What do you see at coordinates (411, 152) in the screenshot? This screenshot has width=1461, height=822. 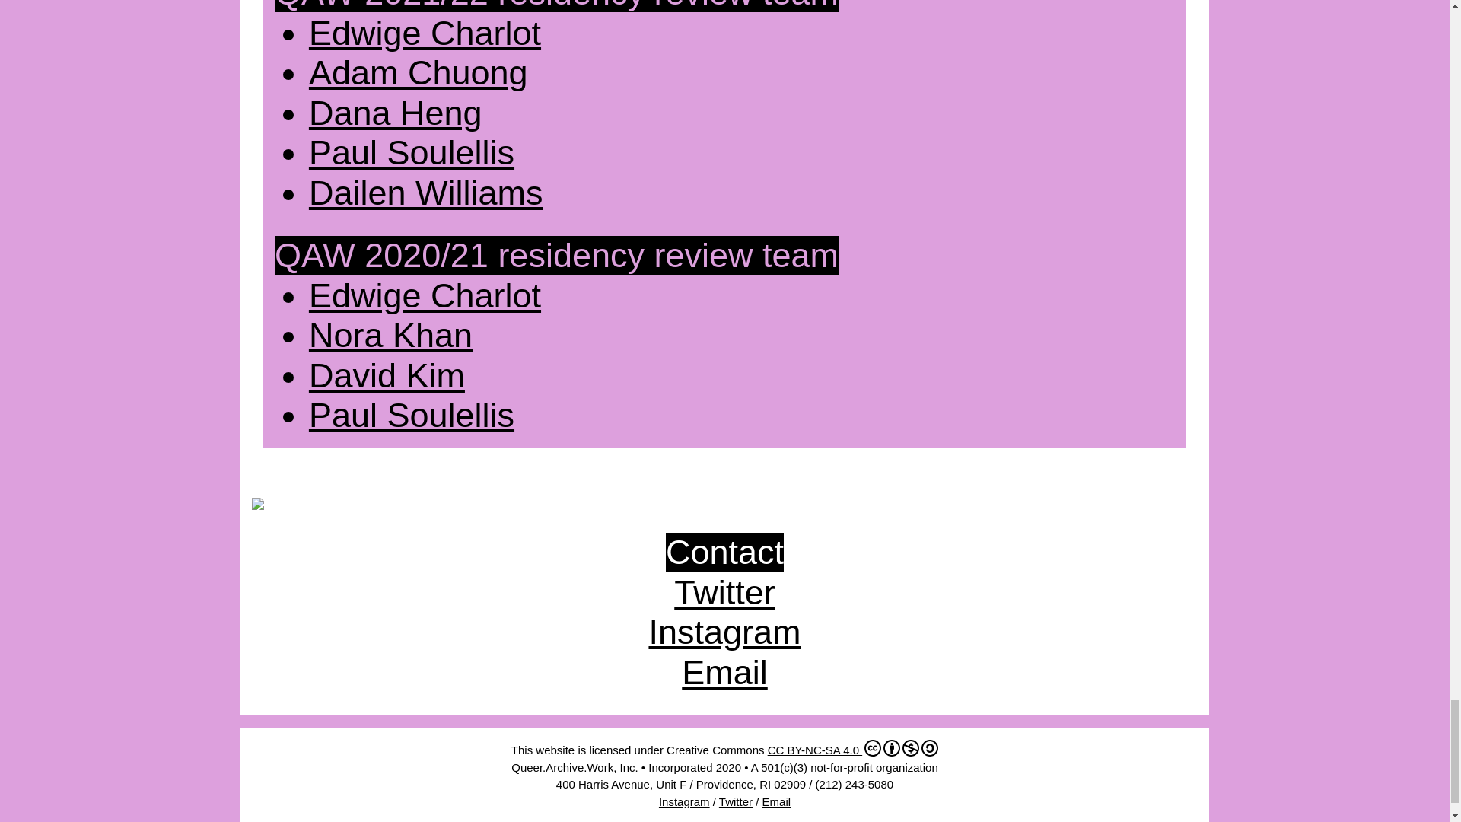 I see `Paul Soulellis` at bounding box center [411, 152].